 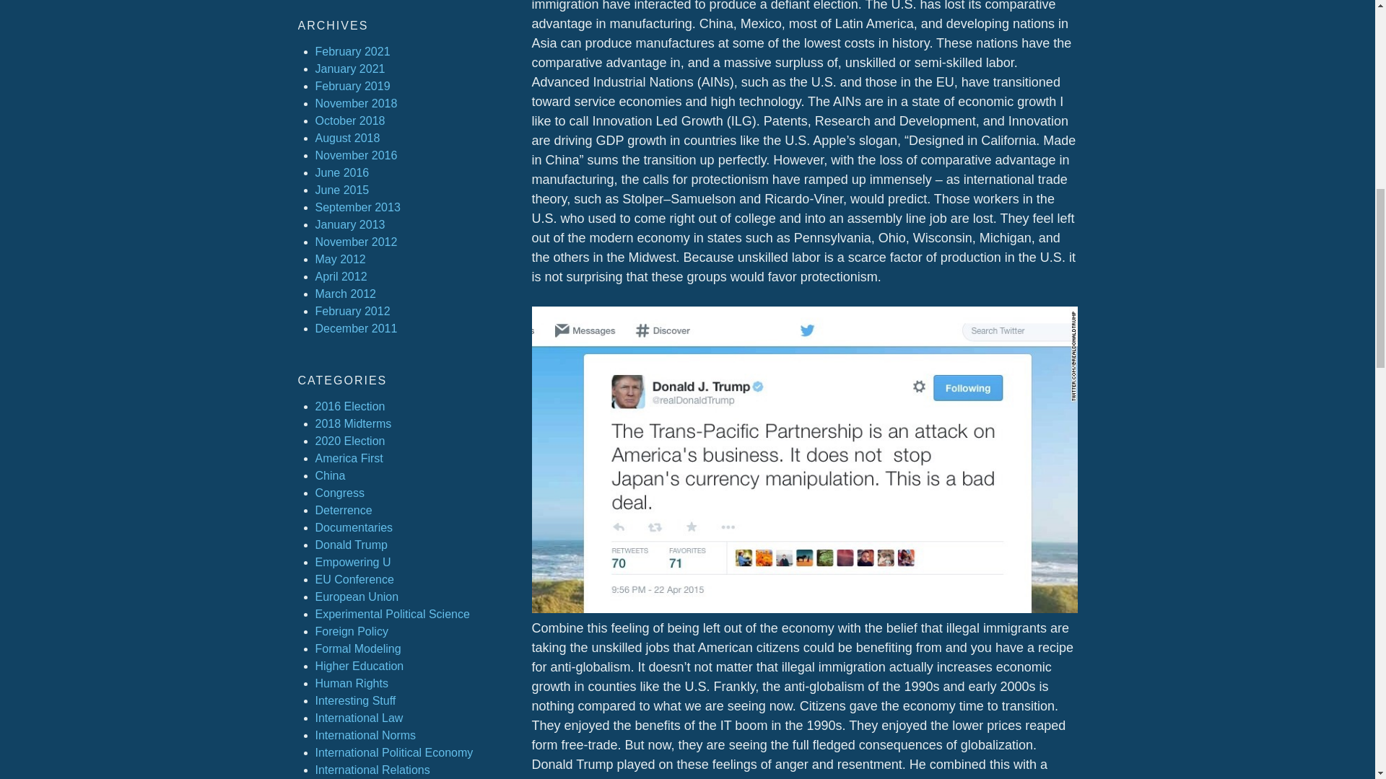 What do you see at coordinates (352, 87) in the screenshot?
I see `February 2019` at bounding box center [352, 87].